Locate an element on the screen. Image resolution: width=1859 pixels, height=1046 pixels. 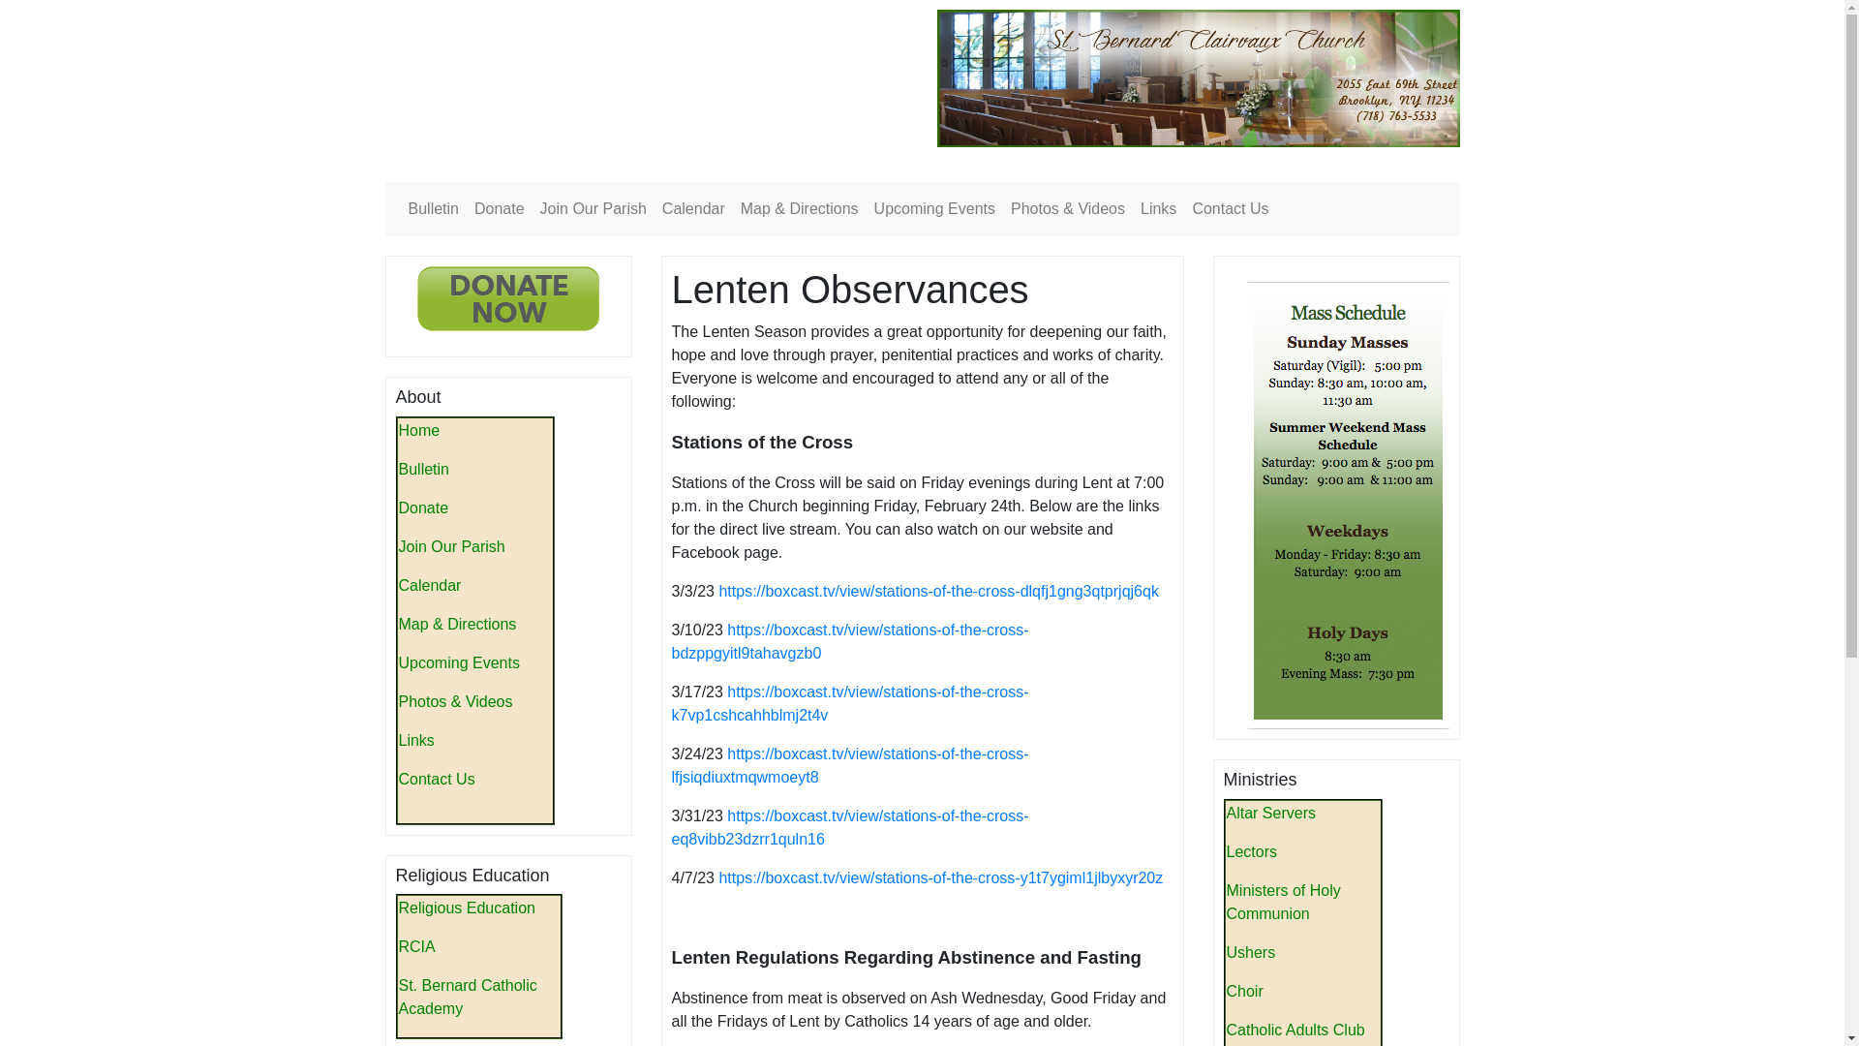
Religious Education is located at coordinates (467, 908).